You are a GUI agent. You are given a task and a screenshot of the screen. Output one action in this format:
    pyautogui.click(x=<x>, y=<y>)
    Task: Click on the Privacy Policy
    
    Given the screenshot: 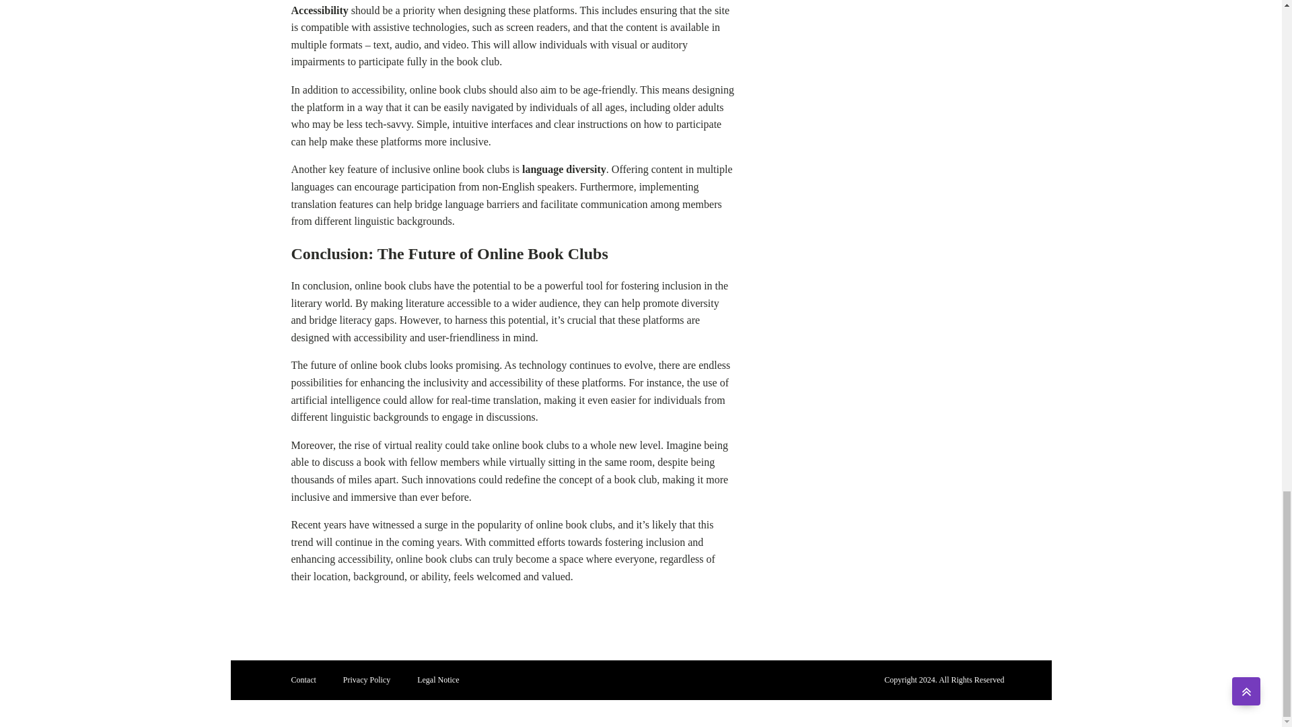 What is the action you would take?
    pyautogui.click(x=366, y=680)
    